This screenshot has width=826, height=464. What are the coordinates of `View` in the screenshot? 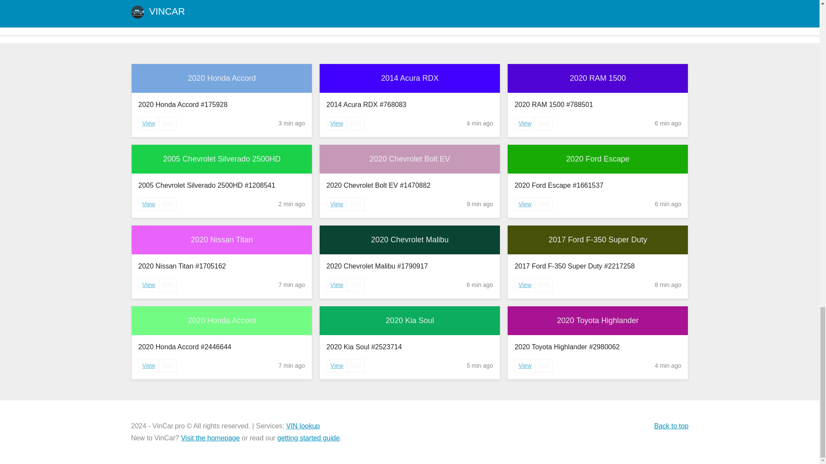 It's located at (336, 205).